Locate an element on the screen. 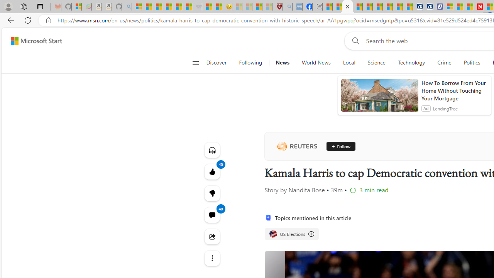 The image size is (494, 278). Follow is located at coordinates (338, 146).